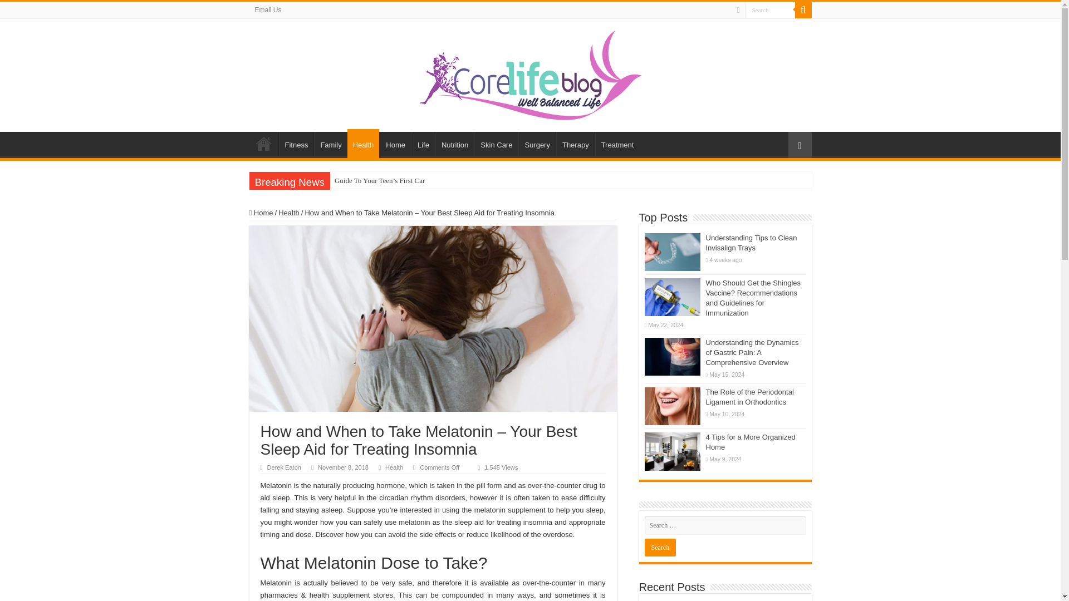 The image size is (1069, 601). I want to click on Nutrition, so click(454, 143).